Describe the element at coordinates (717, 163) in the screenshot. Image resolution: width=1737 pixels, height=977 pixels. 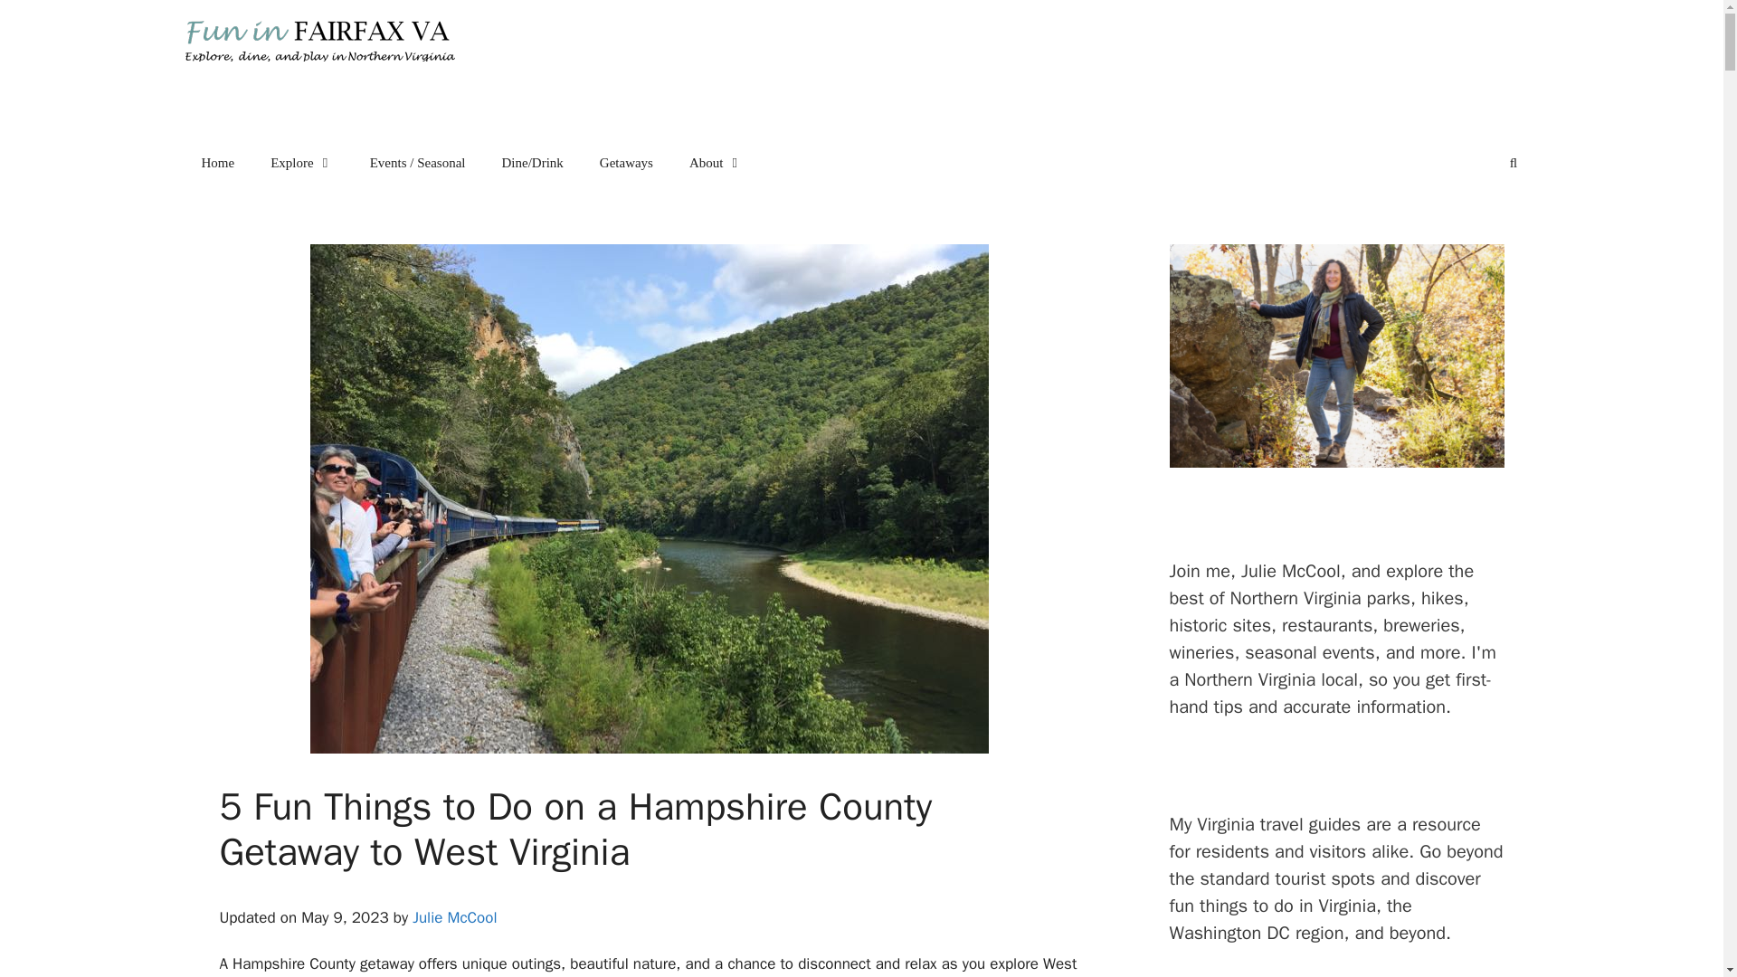
I see `About` at that location.